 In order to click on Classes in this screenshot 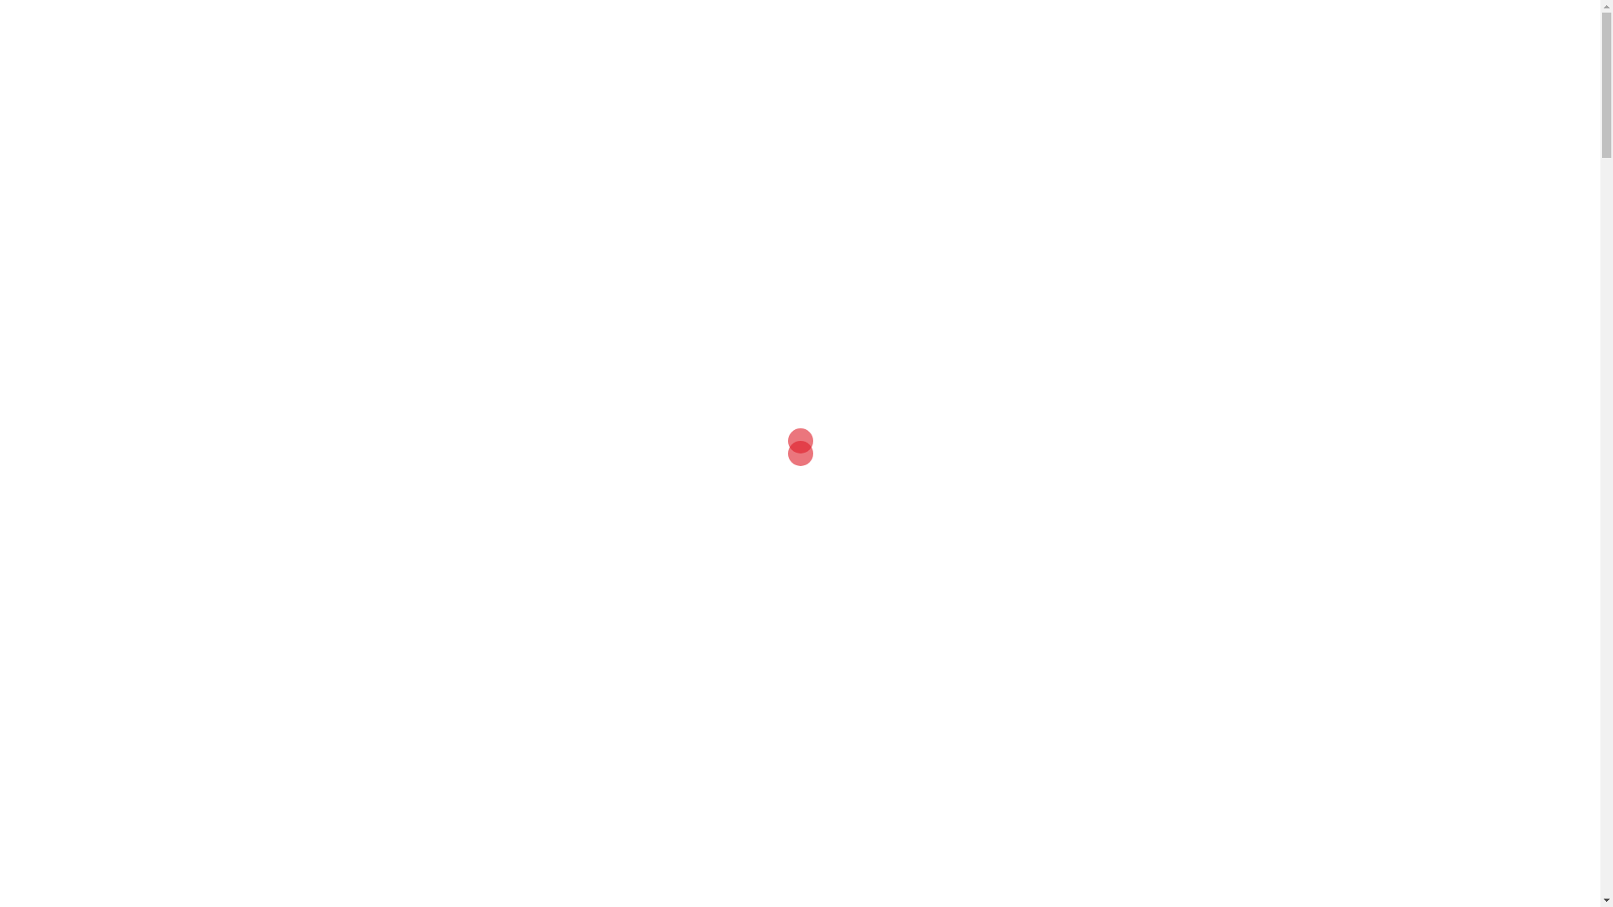, I will do `click(711, 46)`.